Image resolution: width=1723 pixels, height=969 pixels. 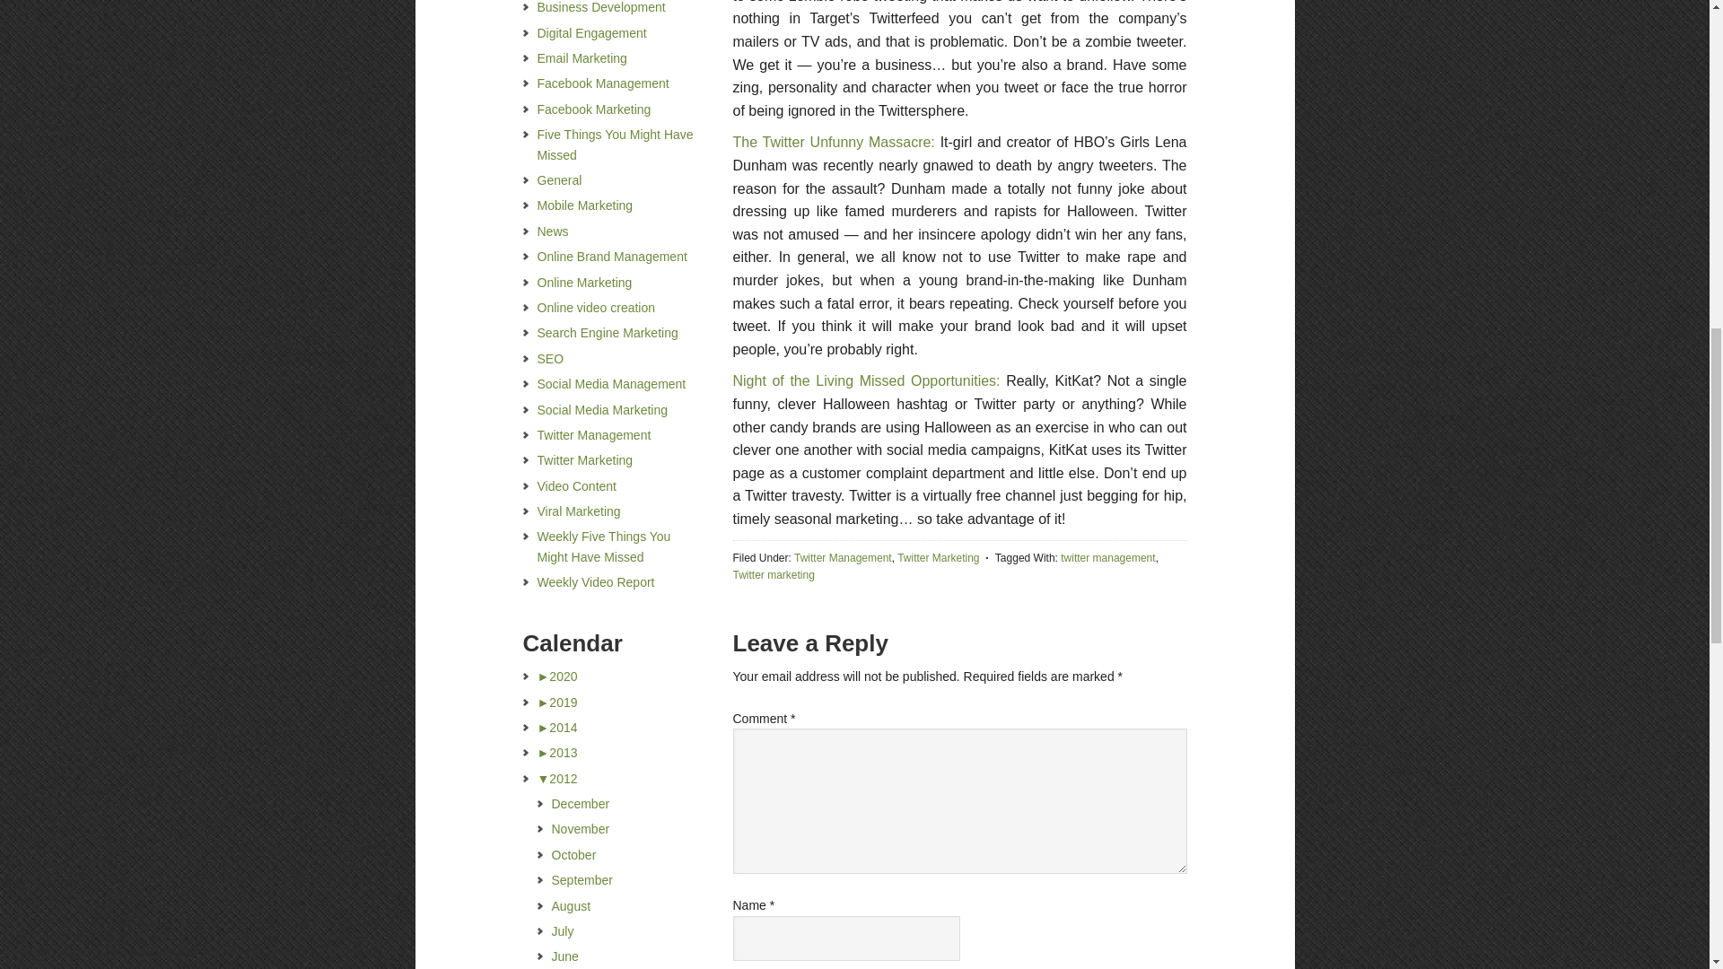 What do you see at coordinates (844, 557) in the screenshot?
I see `Twitter Management` at bounding box center [844, 557].